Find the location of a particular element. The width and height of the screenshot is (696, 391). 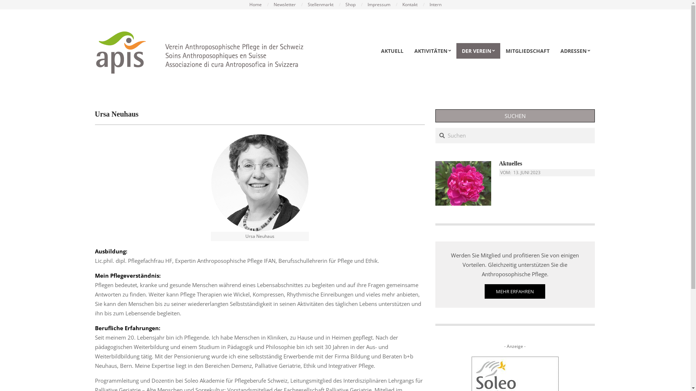

ADRESSEN is located at coordinates (575, 51).